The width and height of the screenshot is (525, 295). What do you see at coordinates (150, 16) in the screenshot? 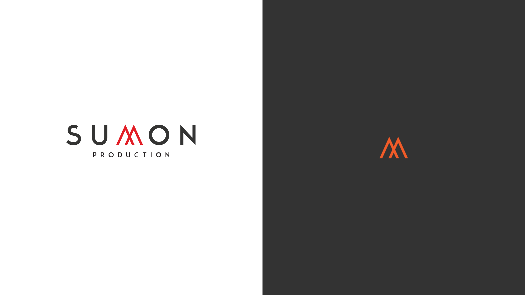
I see `SUMON AGENCY` at bounding box center [150, 16].